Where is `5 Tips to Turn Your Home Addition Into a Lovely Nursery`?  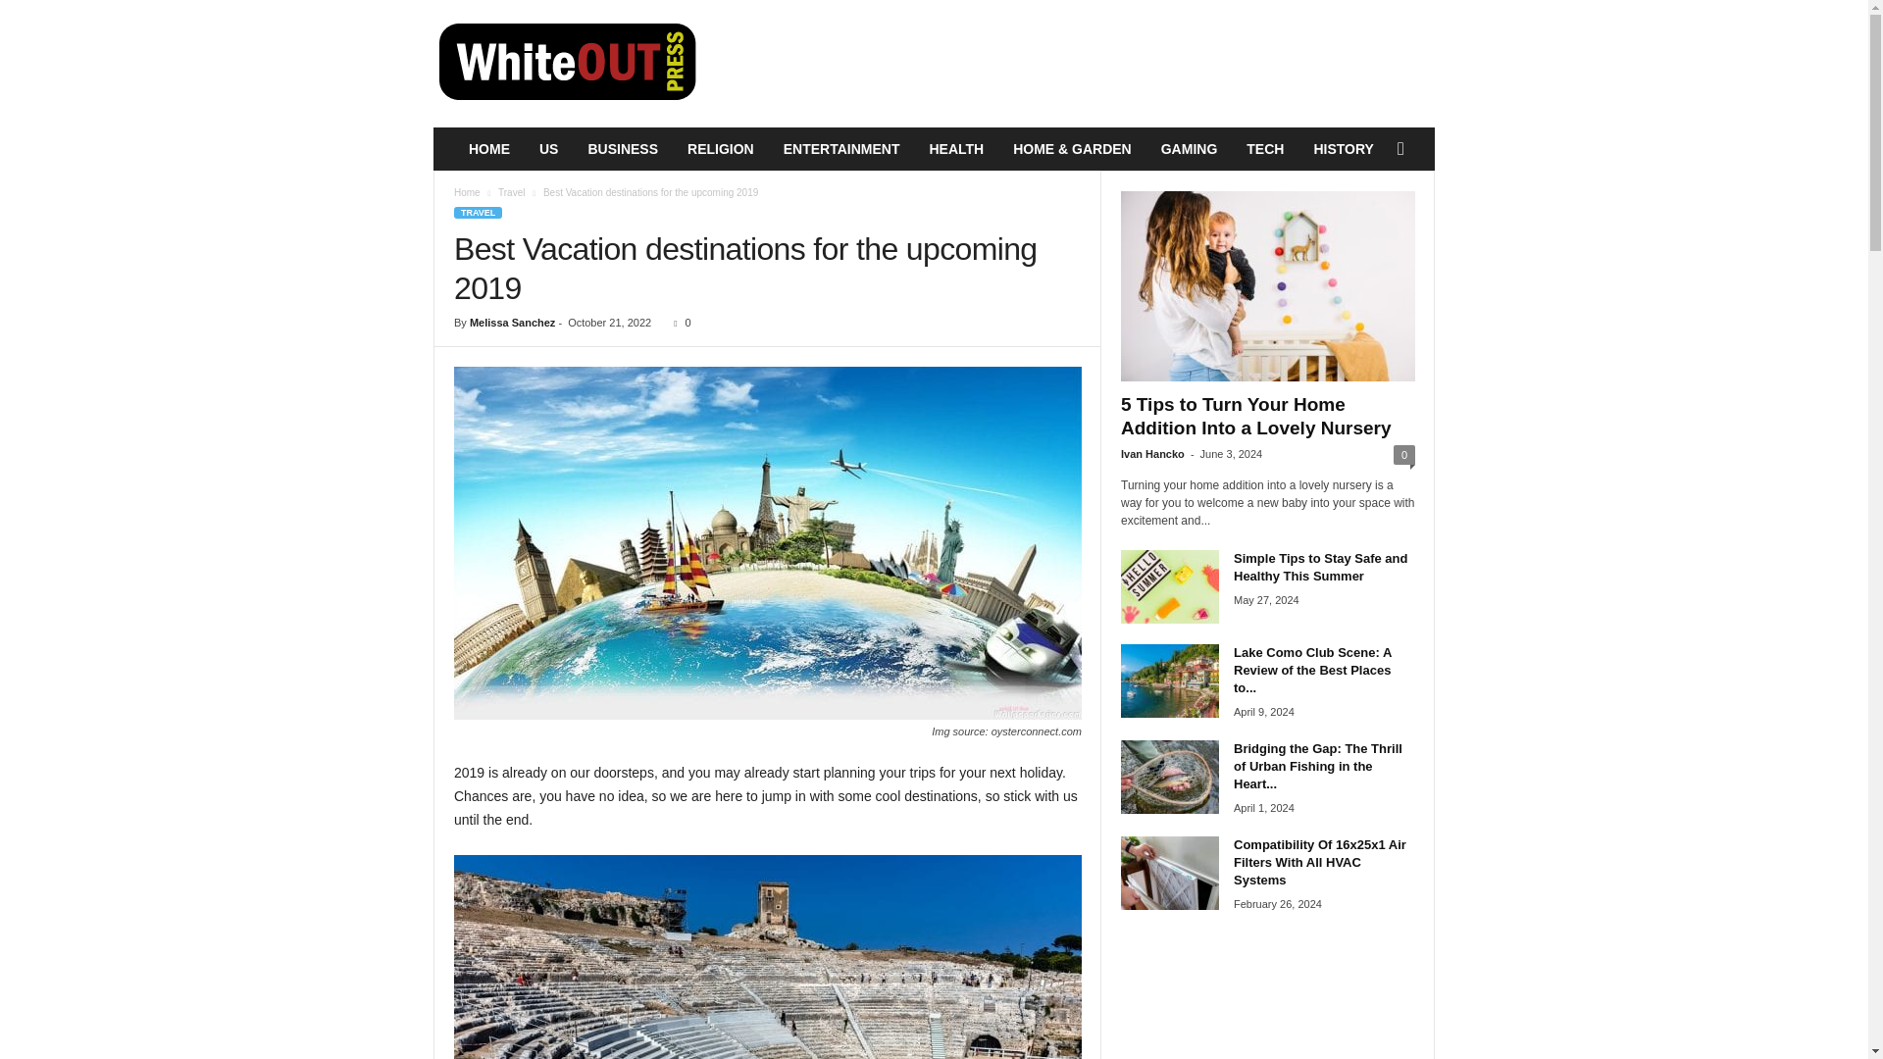 5 Tips to Turn Your Home Addition Into a Lovely Nursery is located at coordinates (1267, 286).